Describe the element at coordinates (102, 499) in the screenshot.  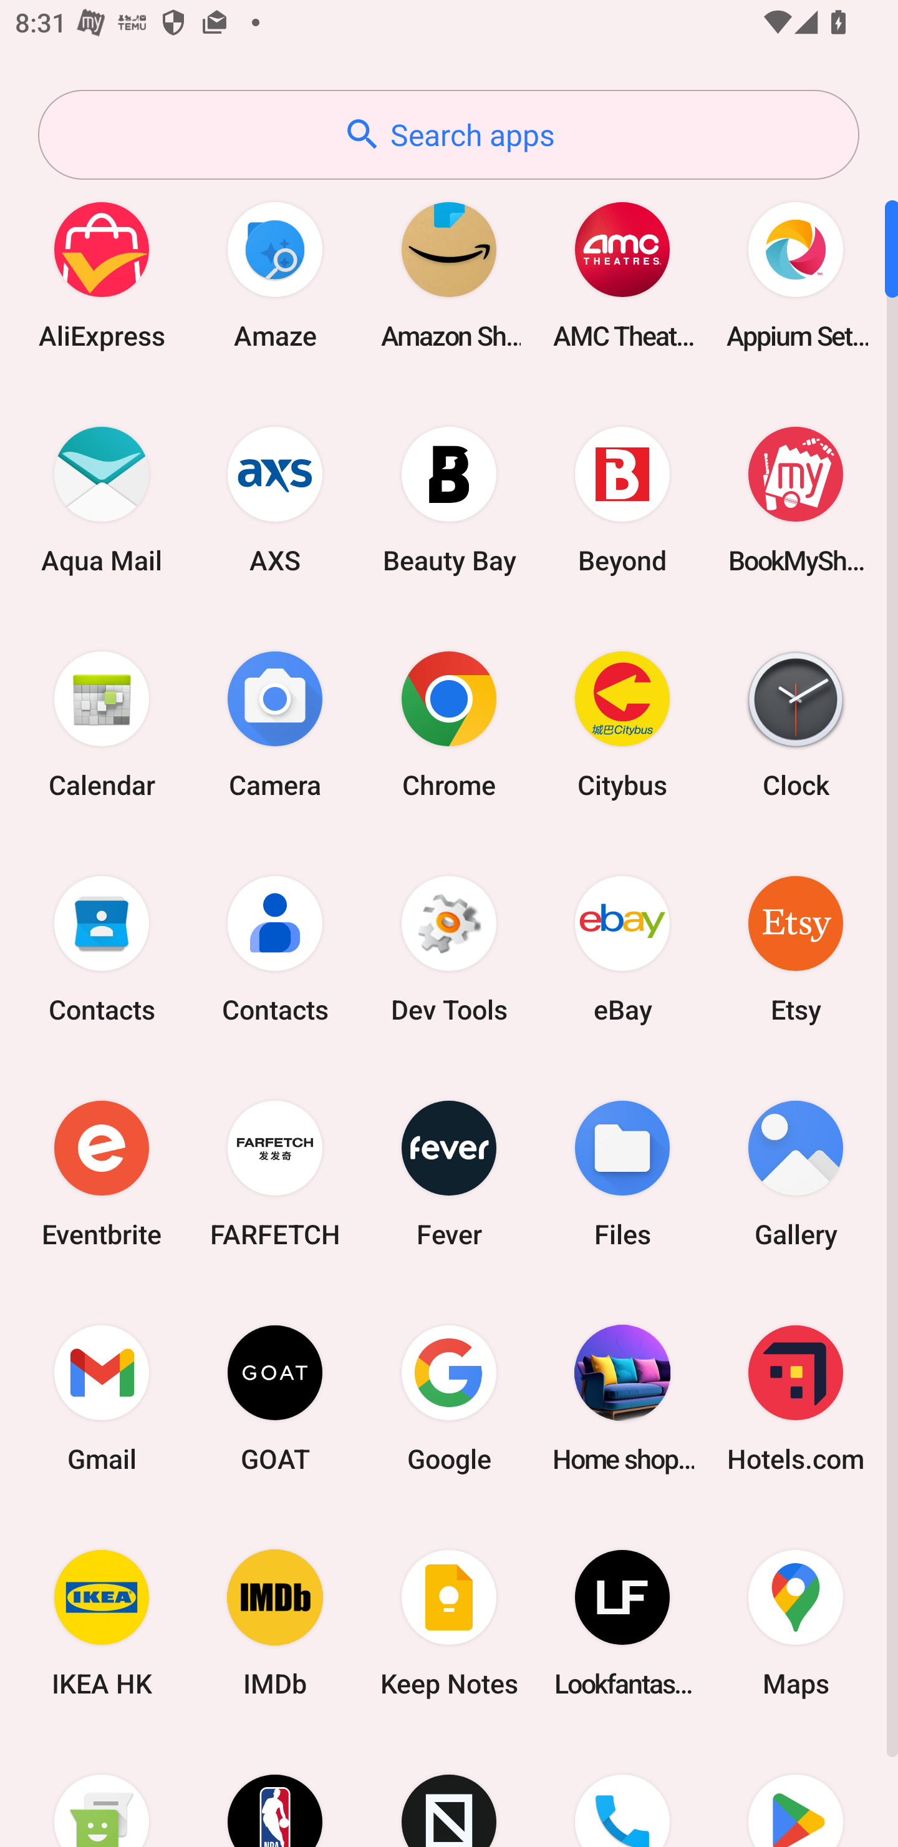
I see `Aqua Mail` at that location.